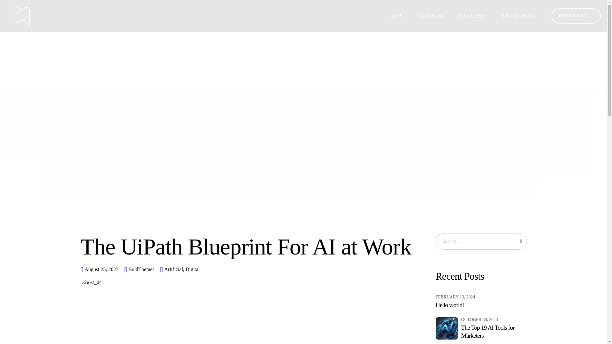 This screenshot has height=344, width=612. I want to click on The UiPath Blueprint For AI at Work, so click(245, 247).